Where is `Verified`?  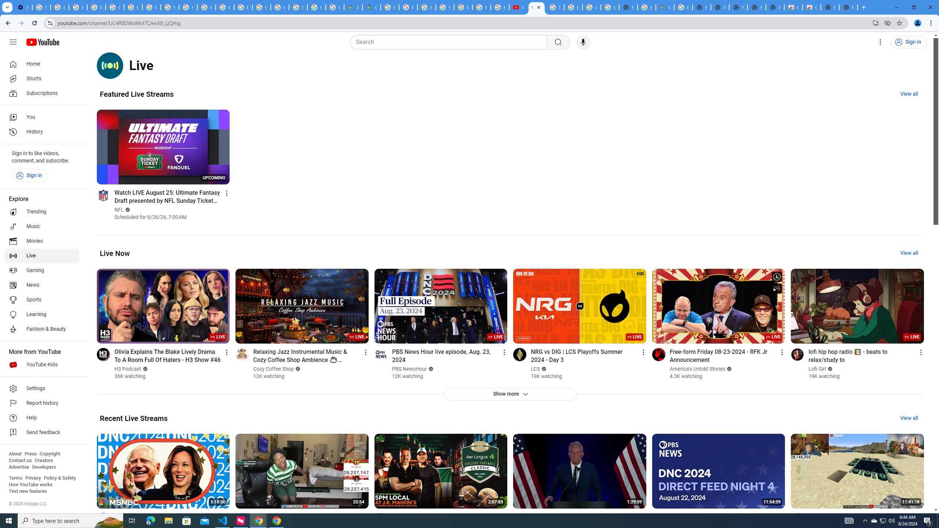
Verified is located at coordinates (829, 369).